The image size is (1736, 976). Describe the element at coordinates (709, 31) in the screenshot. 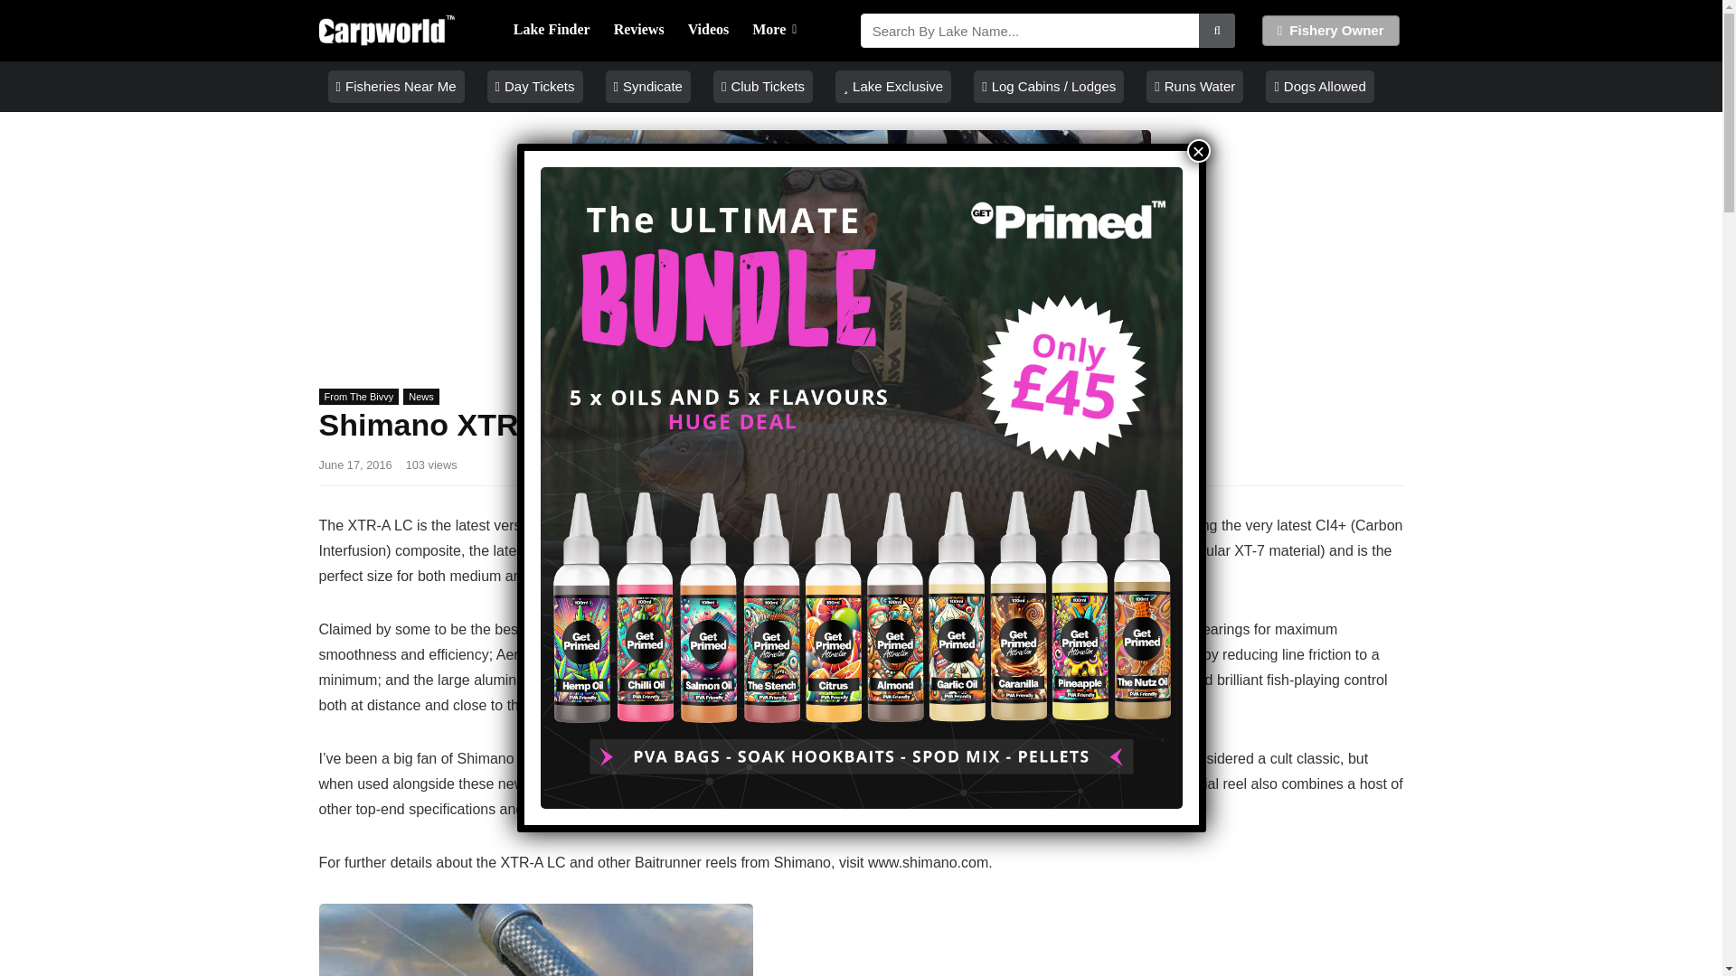

I see `Videos` at that location.